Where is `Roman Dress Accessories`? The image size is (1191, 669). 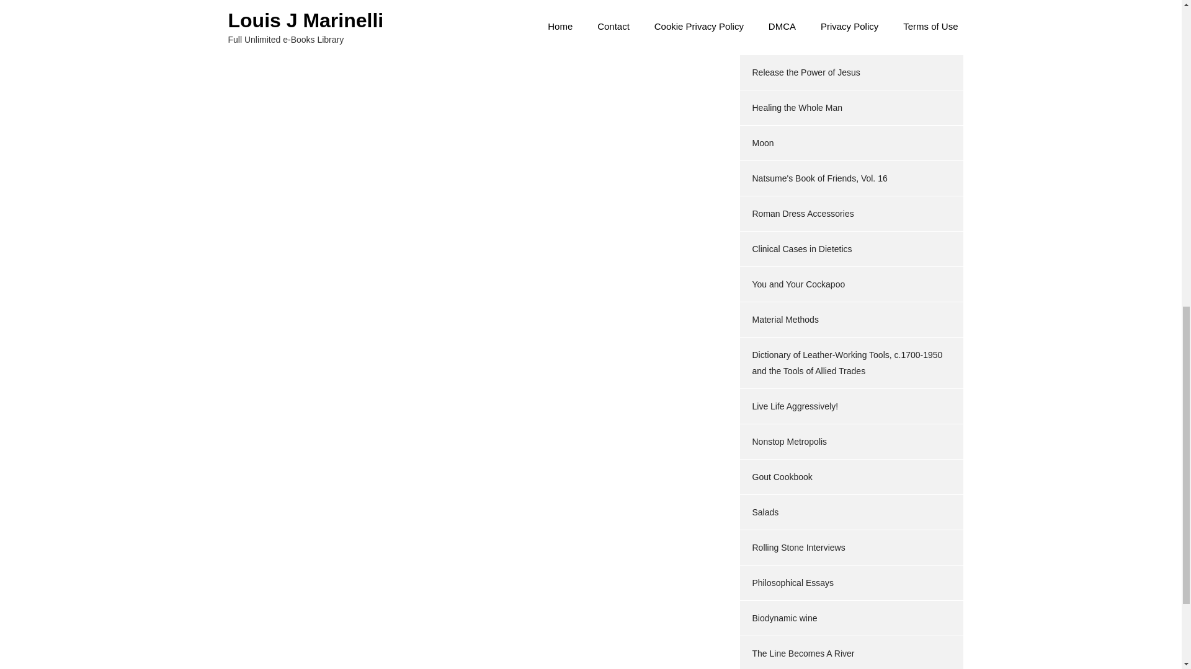 Roman Dress Accessories is located at coordinates (803, 213).